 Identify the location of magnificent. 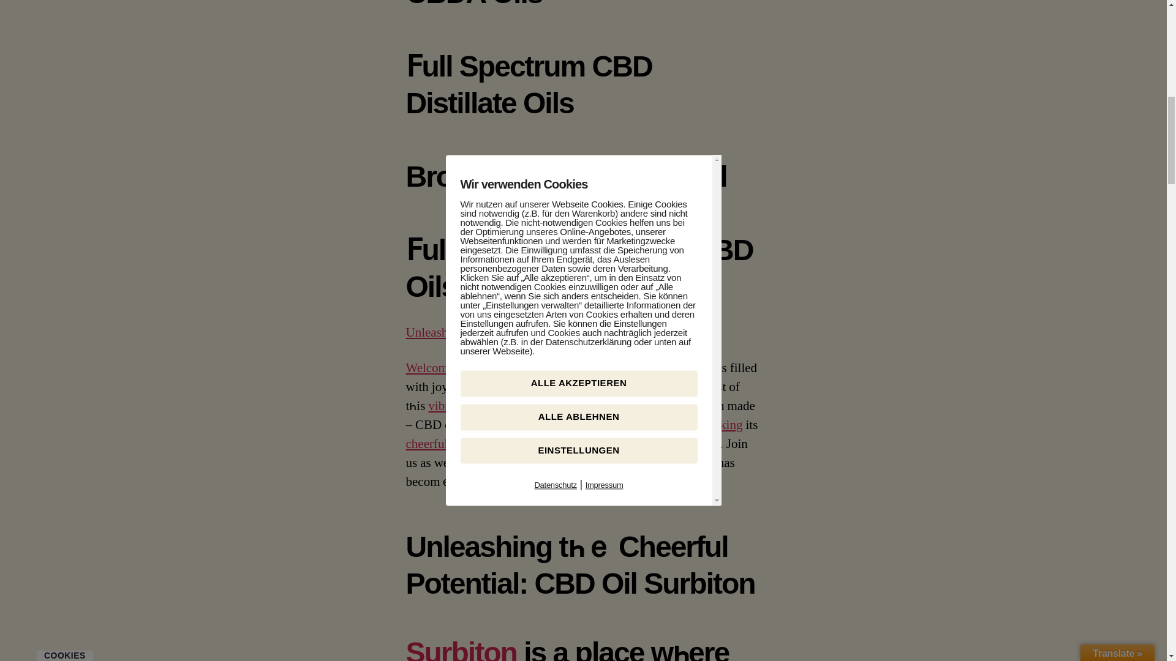
(519, 367).